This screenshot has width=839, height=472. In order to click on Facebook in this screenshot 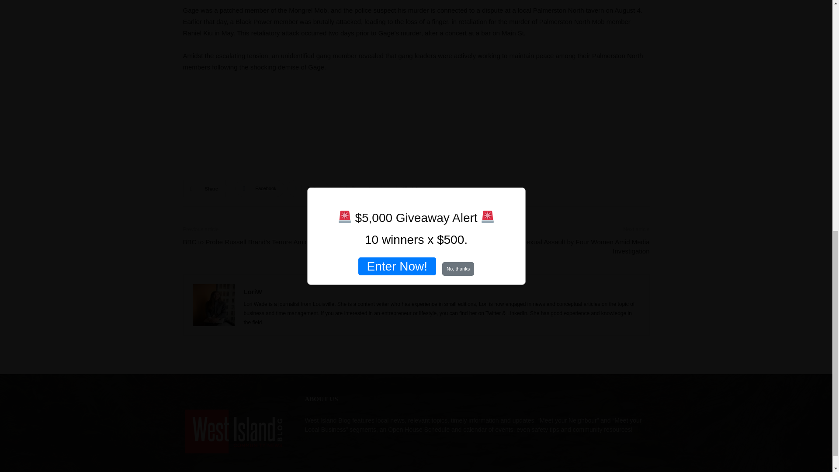, I will do `click(260, 188)`.